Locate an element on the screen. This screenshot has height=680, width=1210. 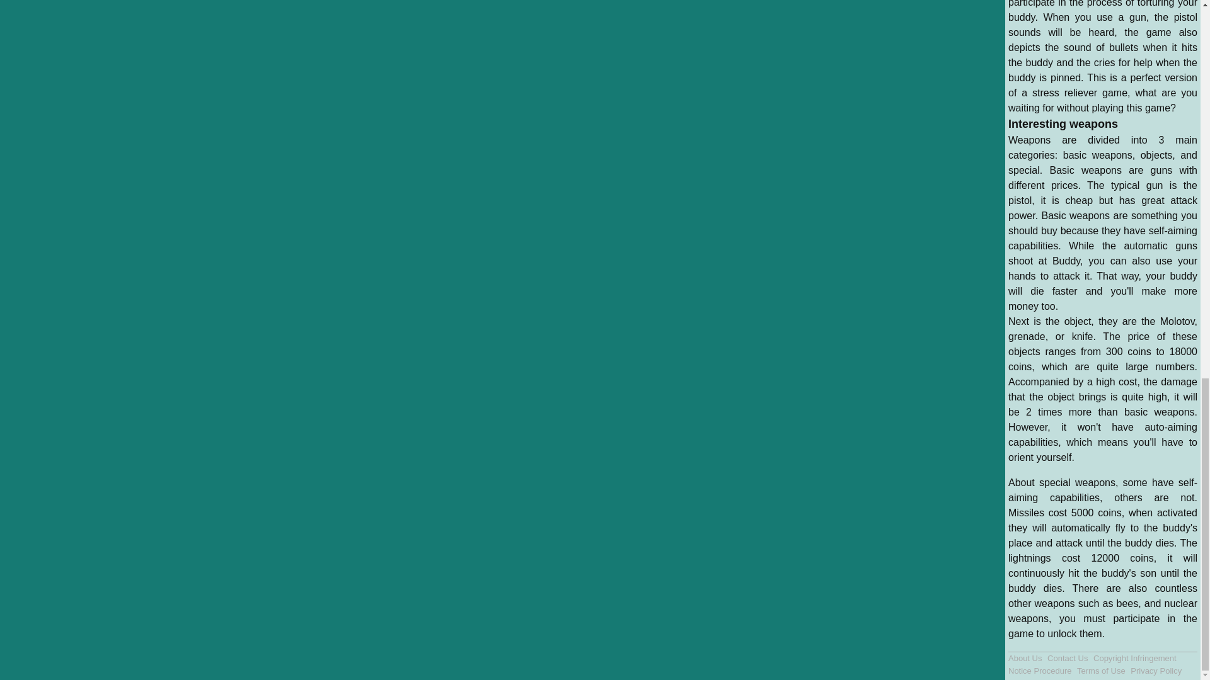
Terms of Use is located at coordinates (1102, 671).